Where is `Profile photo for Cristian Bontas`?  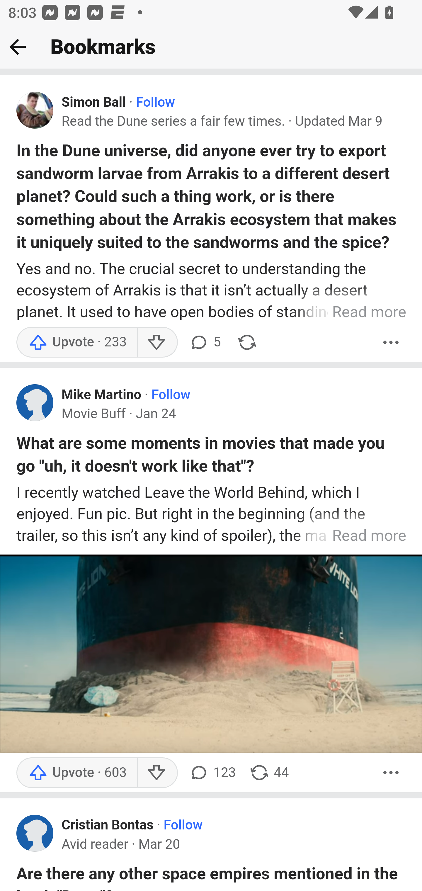 Profile photo for Cristian Bontas is located at coordinates (35, 832).